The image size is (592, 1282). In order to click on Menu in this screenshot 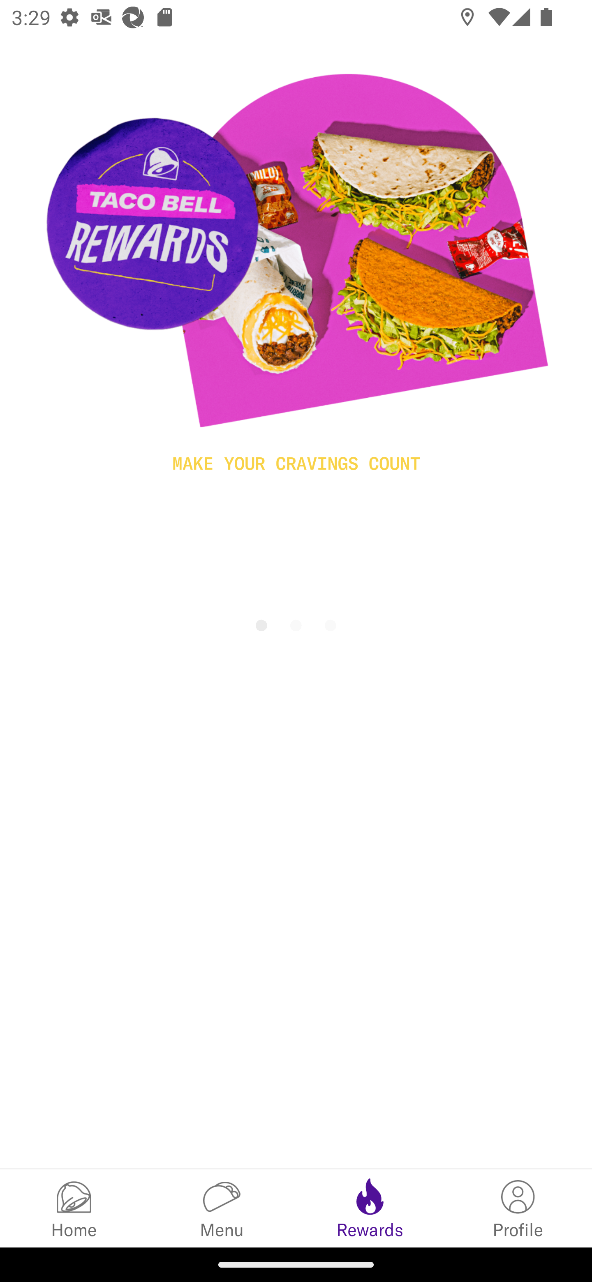, I will do `click(222, 1207)`.